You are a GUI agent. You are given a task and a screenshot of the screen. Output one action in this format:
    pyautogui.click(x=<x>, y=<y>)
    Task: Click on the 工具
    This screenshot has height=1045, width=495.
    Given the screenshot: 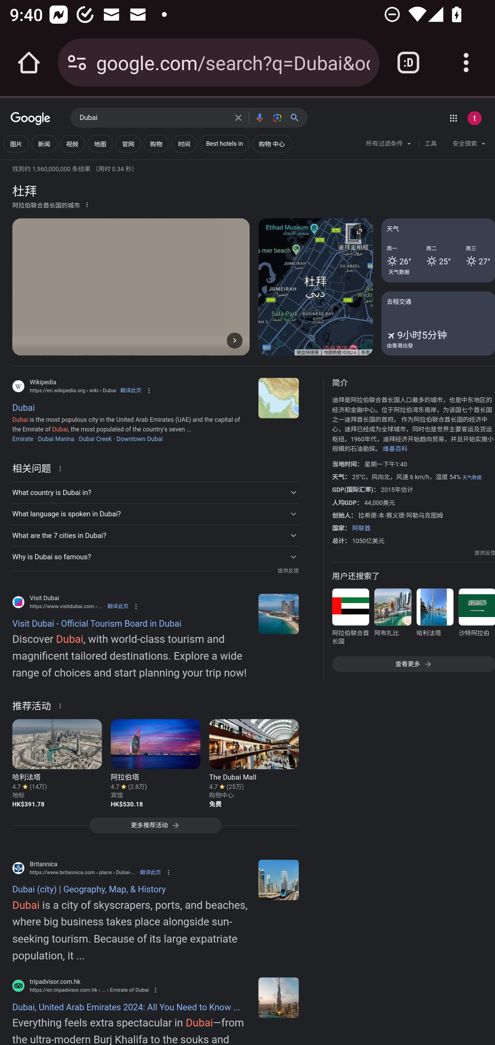 What is the action you would take?
    pyautogui.click(x=430, y=144)
    